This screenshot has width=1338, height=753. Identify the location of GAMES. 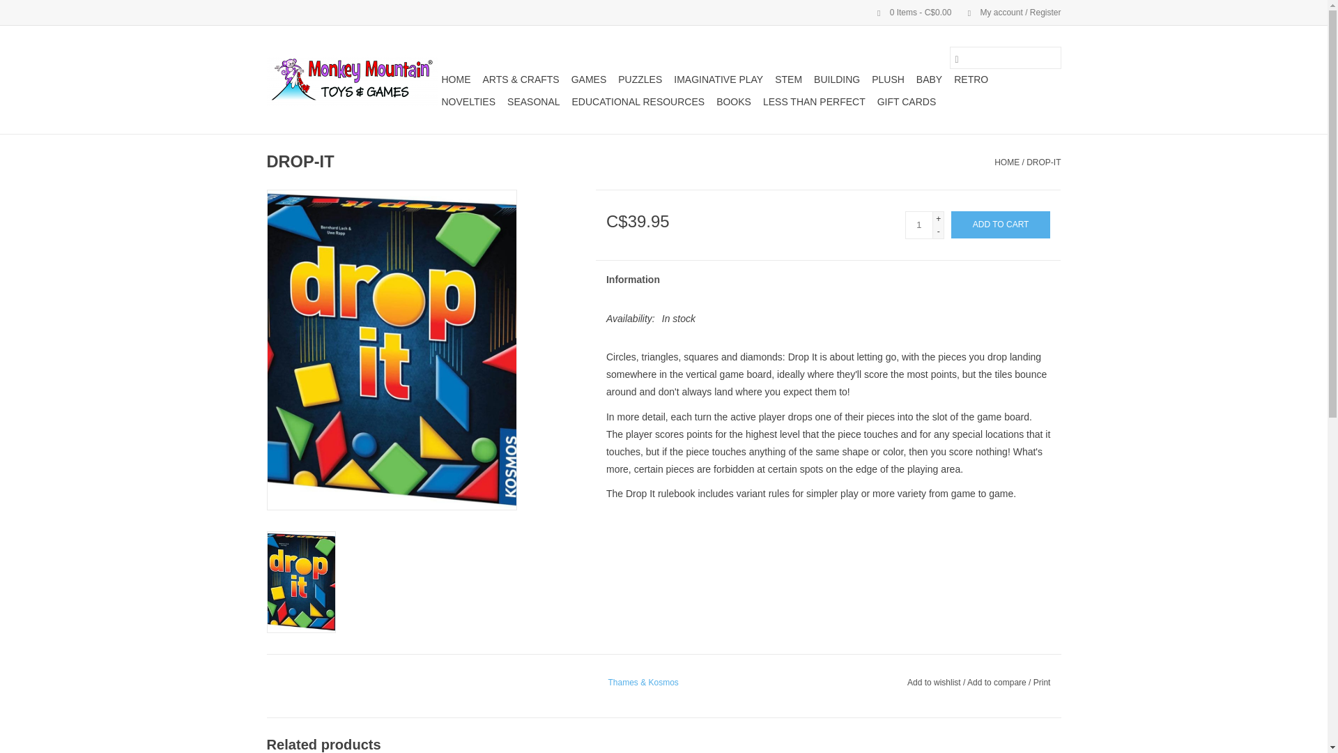
(590, 79).